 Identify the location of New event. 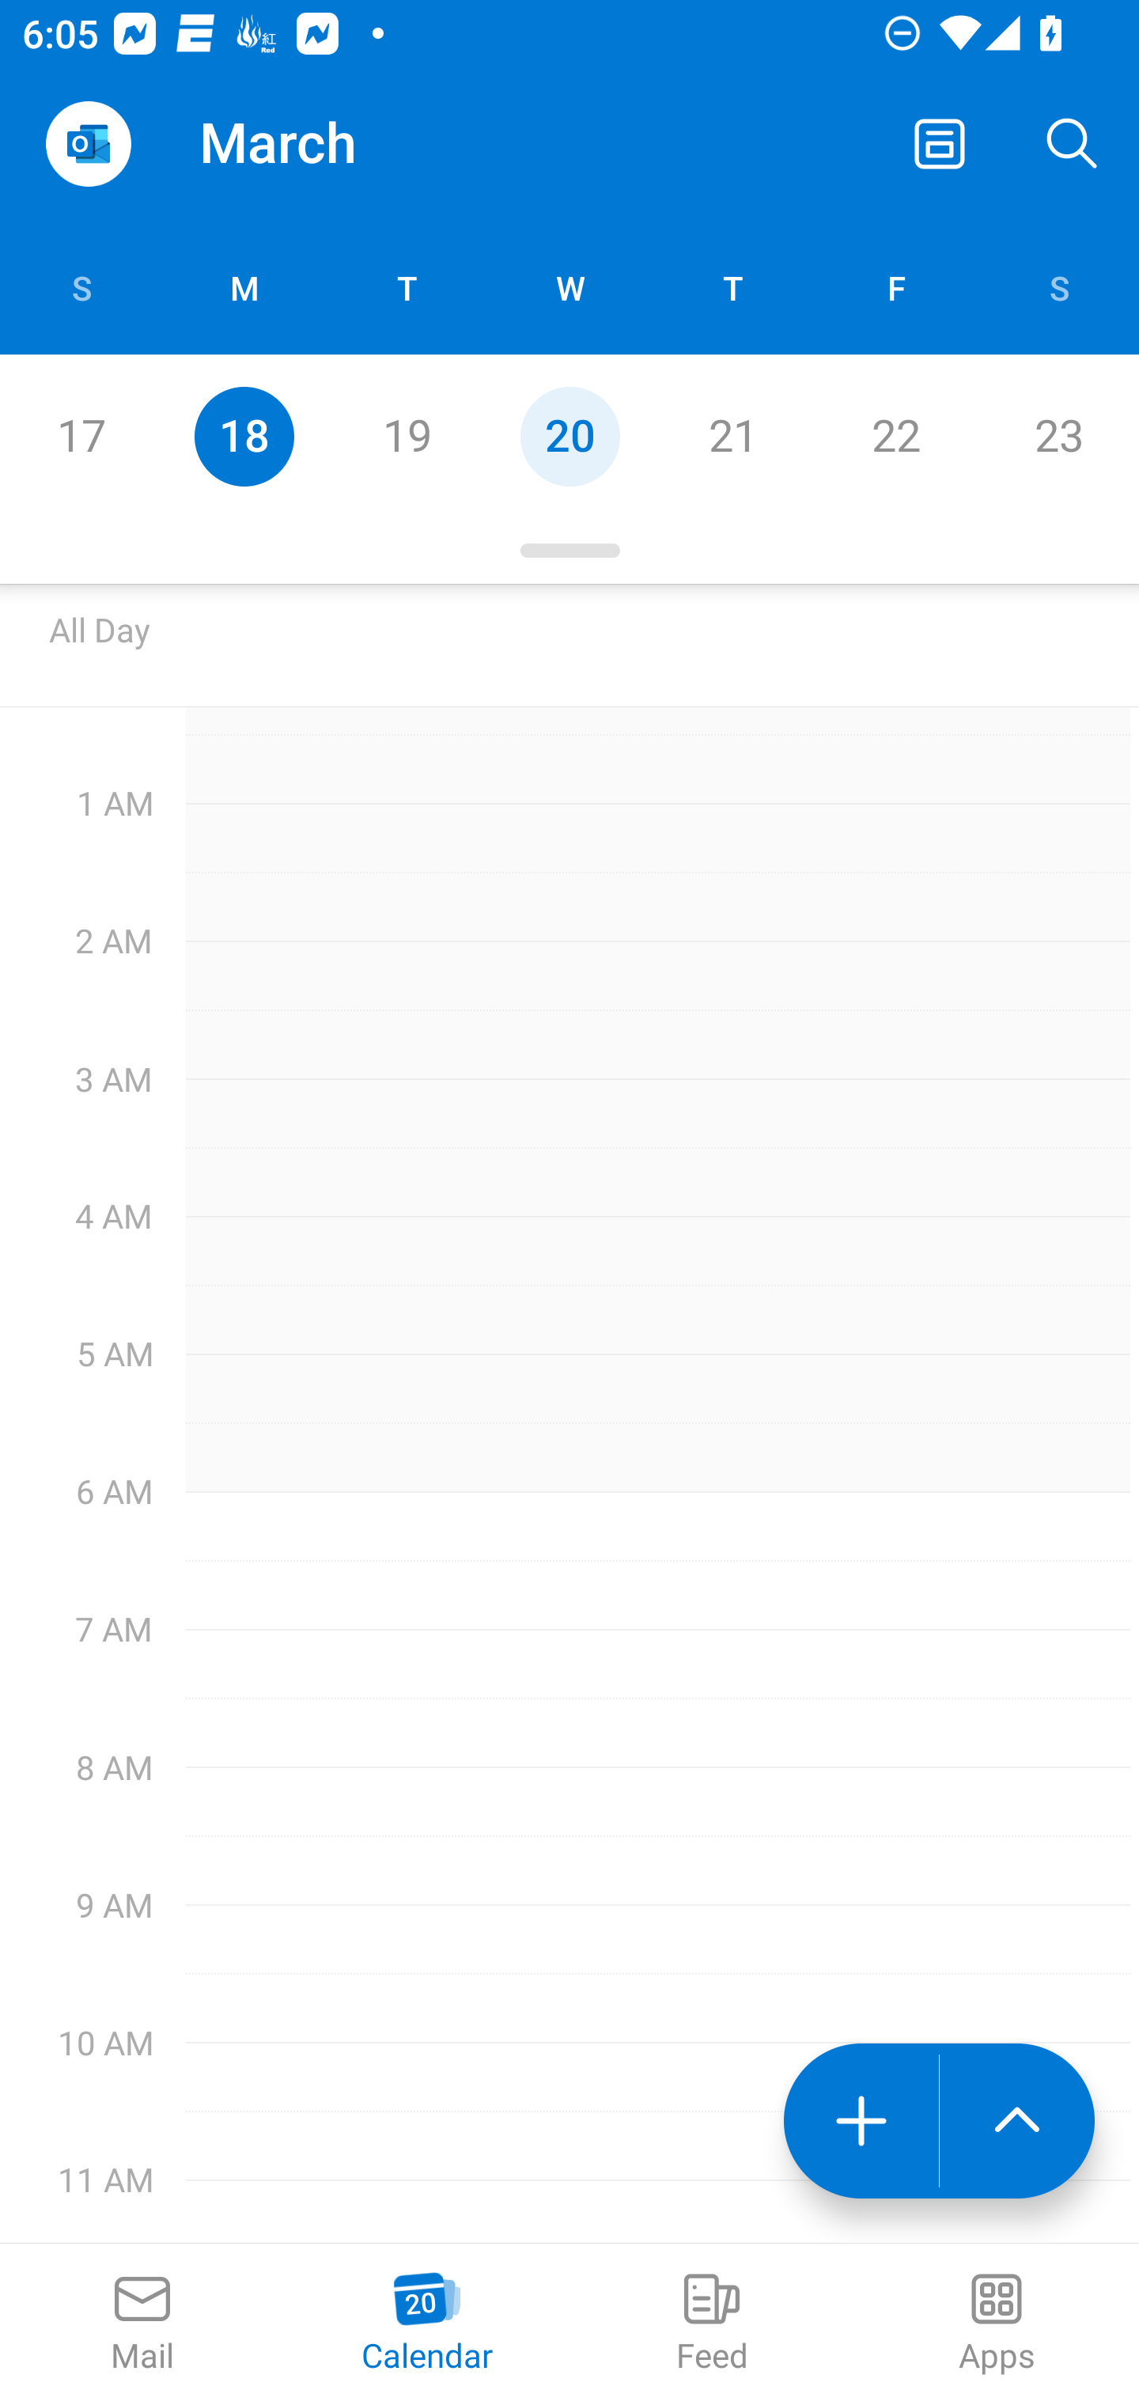
(861, 2121).